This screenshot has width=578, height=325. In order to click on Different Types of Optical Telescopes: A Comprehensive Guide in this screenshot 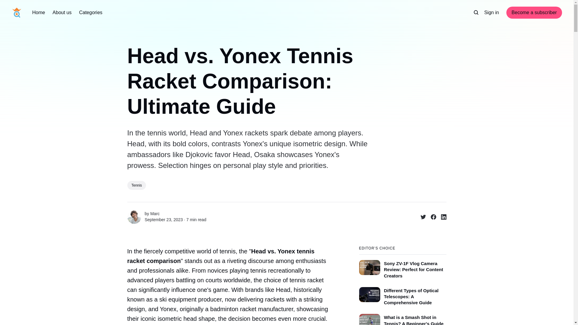, I will do `click(402, 295)`.